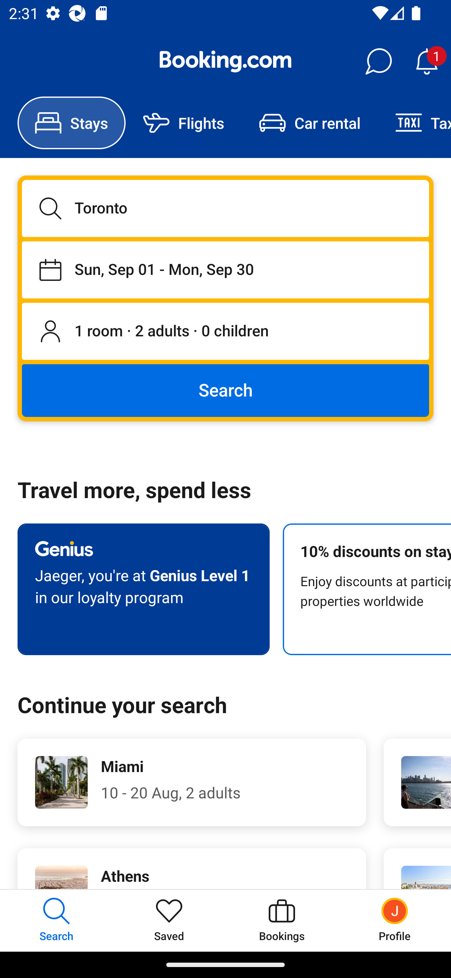  What do you see at coordinates (225, 270) in the screenshot?
I see `Staying from Sun, Sep 01 until Mon, Sep 30` at bounding box center [225, 270].